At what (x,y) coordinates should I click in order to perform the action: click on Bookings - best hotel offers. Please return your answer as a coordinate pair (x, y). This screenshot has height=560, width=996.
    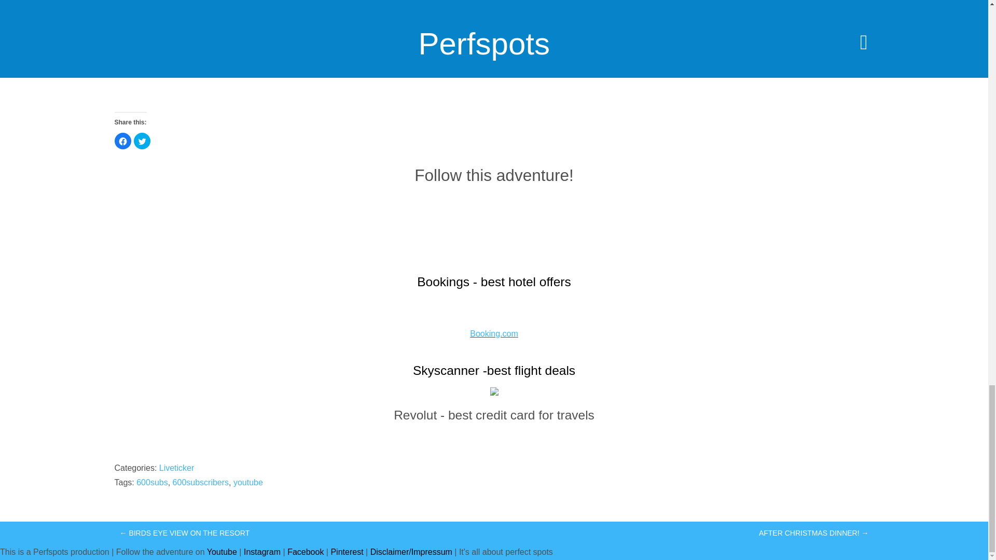
    Looking at the image, I should click on (494, 282).